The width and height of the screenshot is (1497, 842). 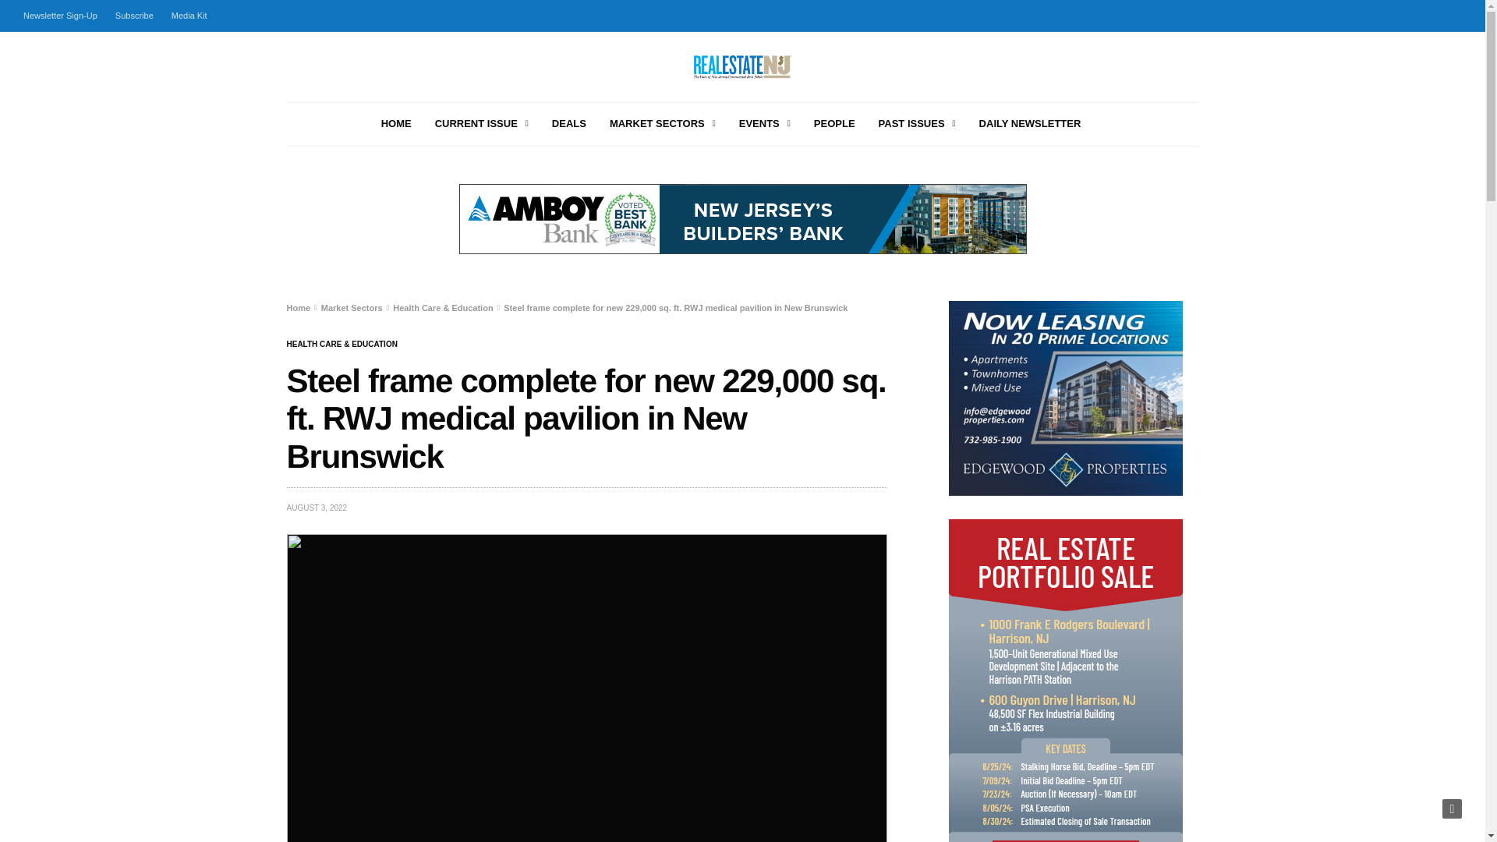 I want to click on CURRENT ISSUE, so click(x=482, y=124).